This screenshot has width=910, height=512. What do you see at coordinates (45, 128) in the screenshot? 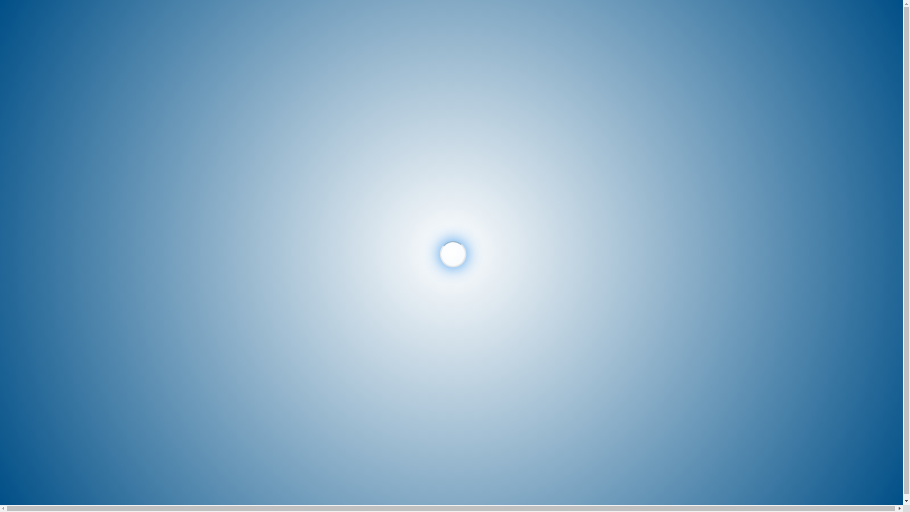
I see `TESTIMONIAL` at bounding box center [45, 128].